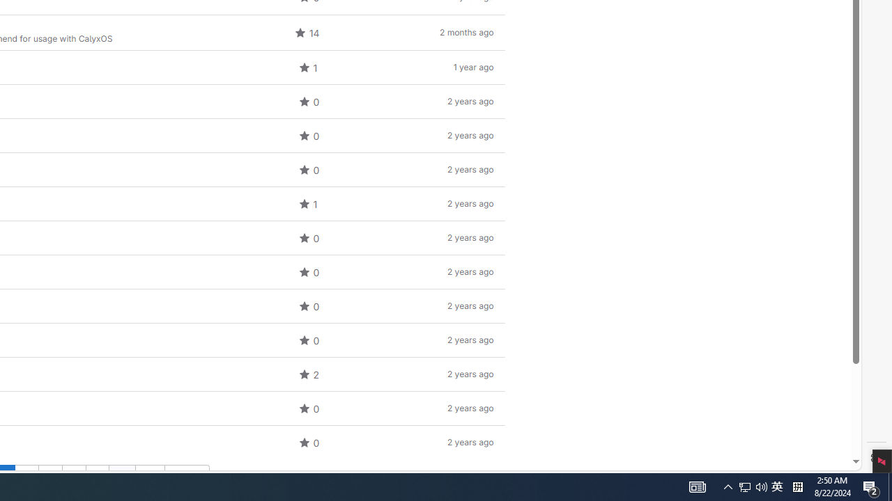 The image size is (892, 501). What do you see at coordinates (74, 477) in the screenshot?
I see `4` at bounding box center [74, 477].